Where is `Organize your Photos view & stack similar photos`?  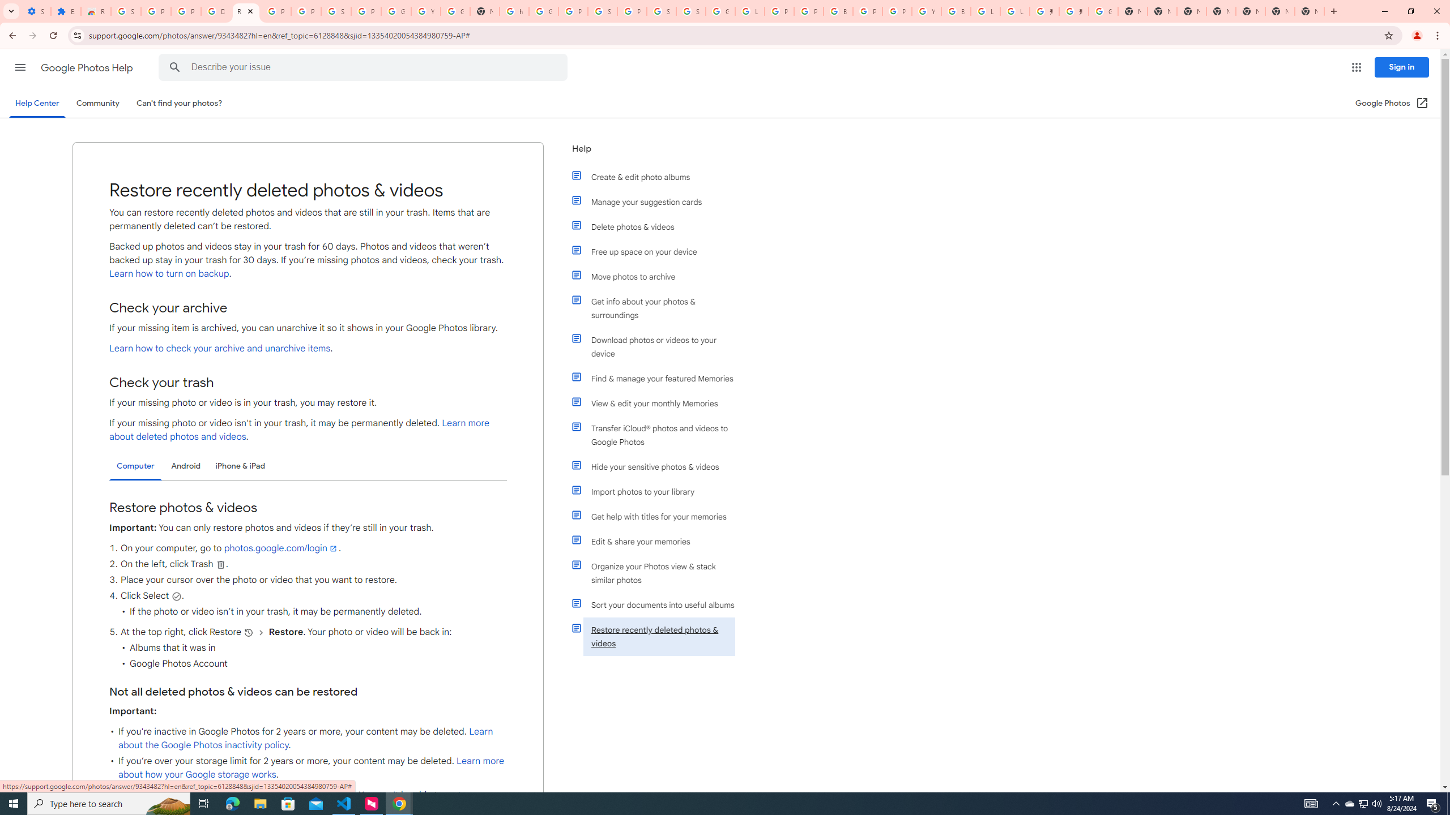 Organize your Photos view & stack similar photos is located at coordinates (659, 573).